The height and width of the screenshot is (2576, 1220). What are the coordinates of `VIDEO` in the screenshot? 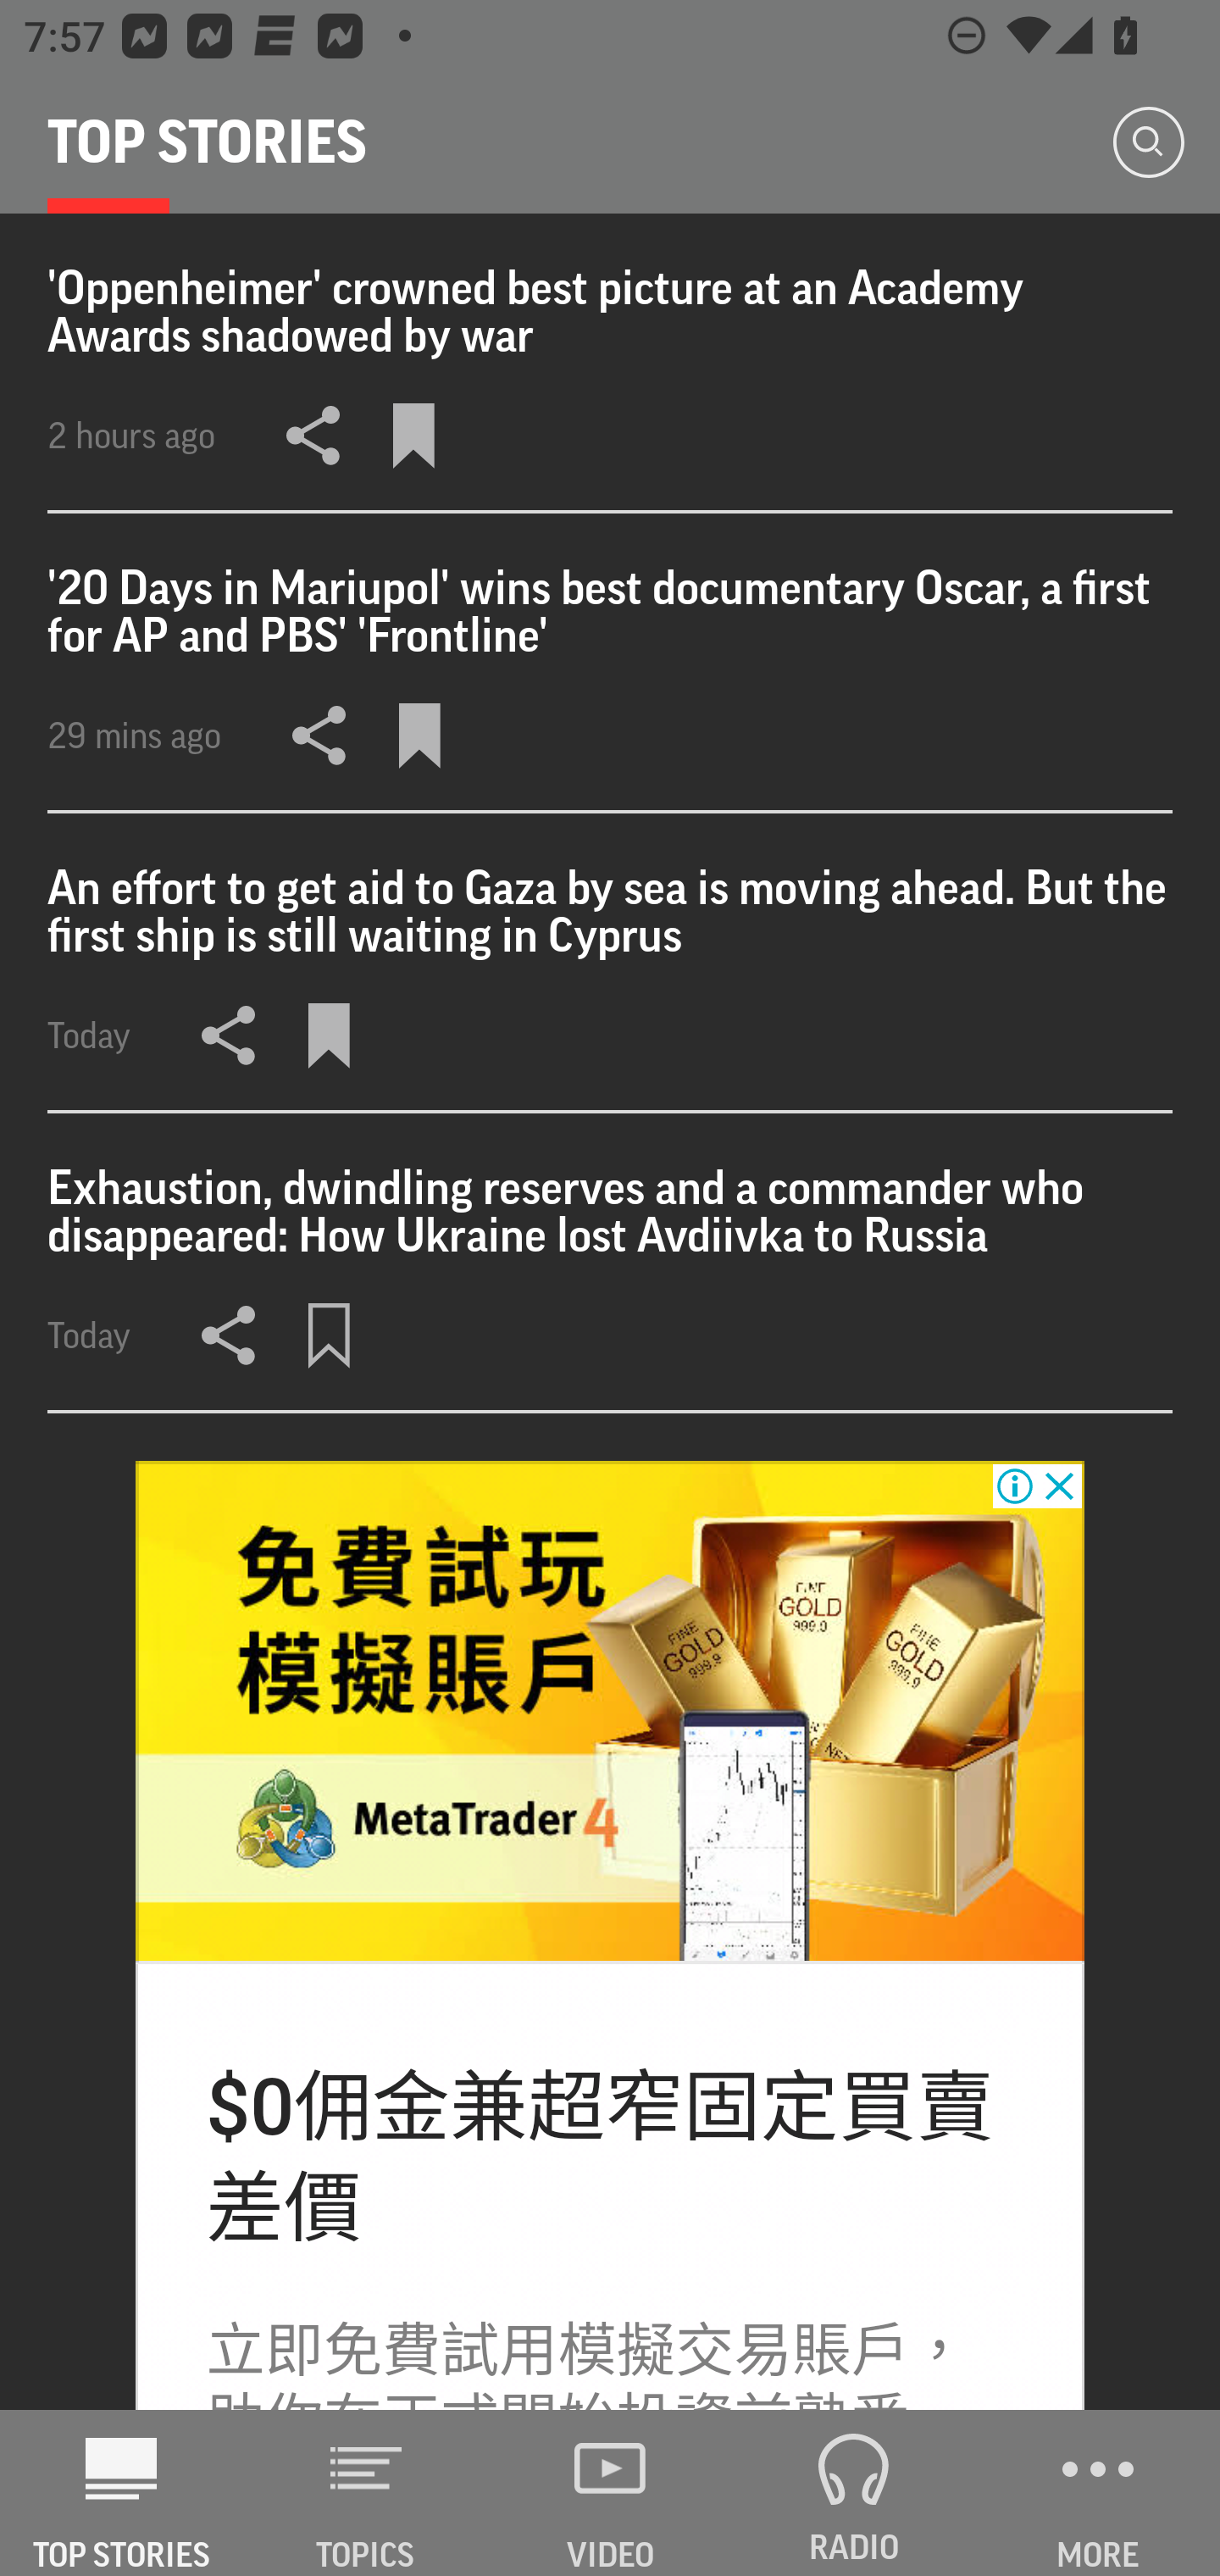 It's located at (610, 2493).